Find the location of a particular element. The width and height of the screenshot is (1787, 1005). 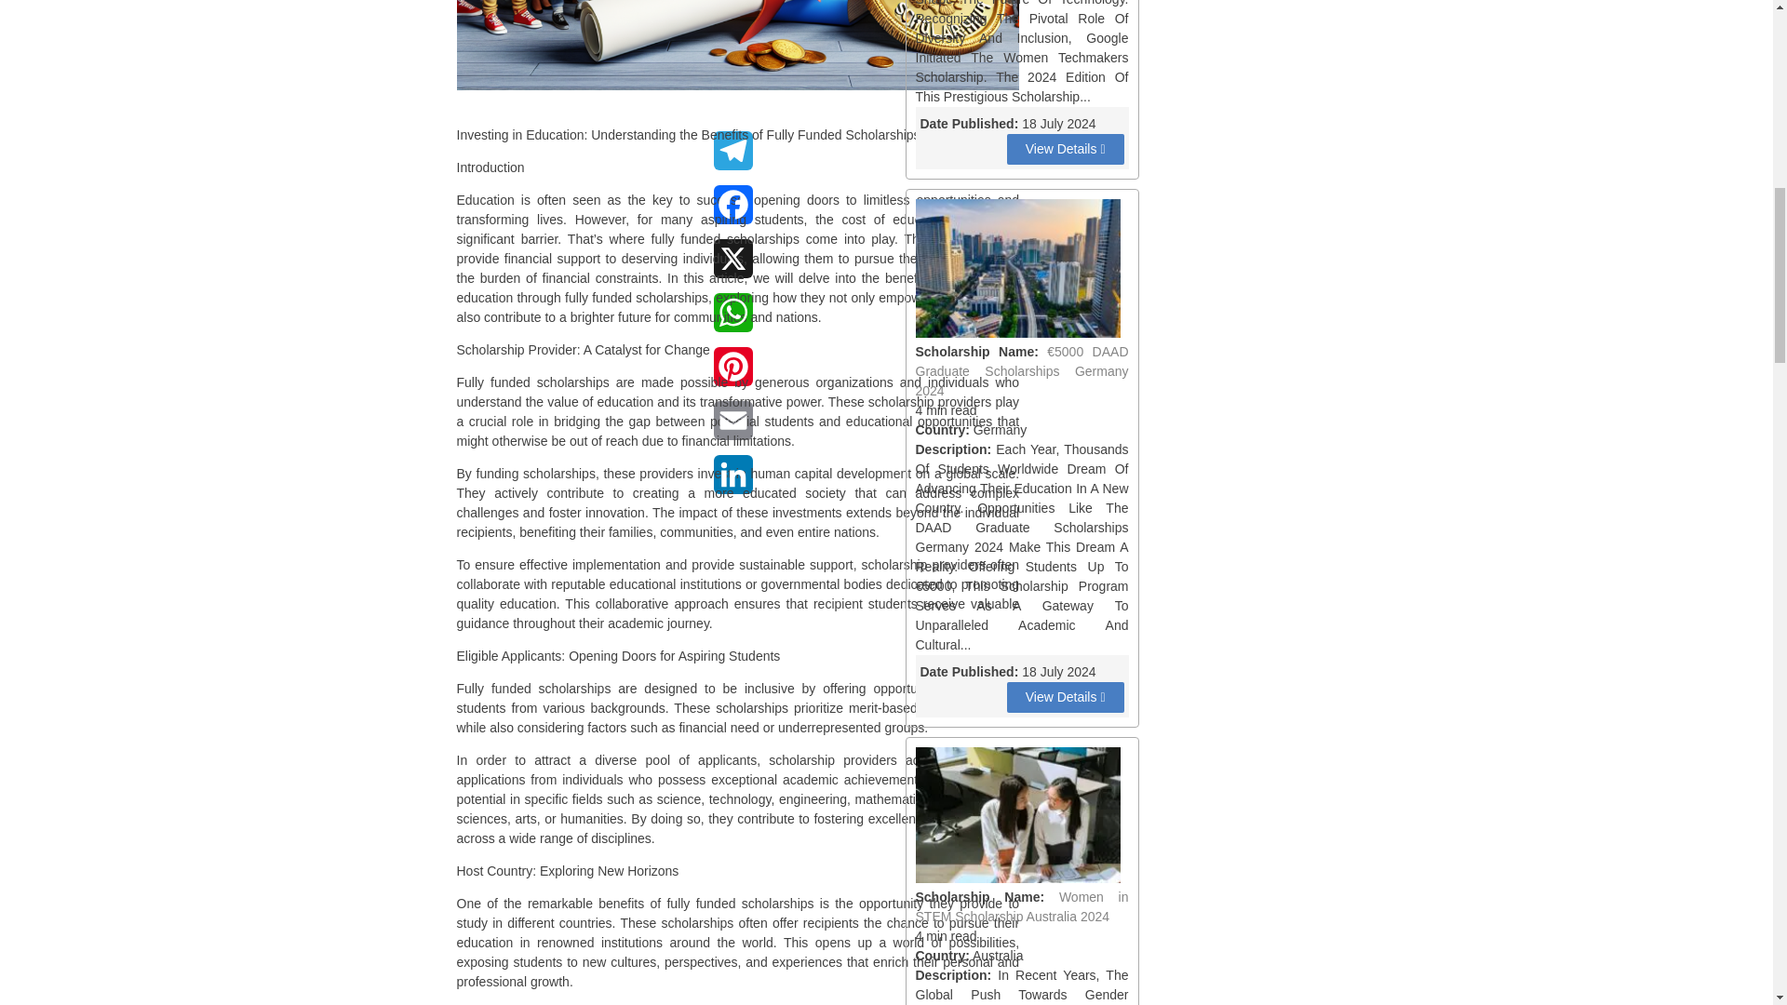

Email is located at coordinates (732, 428).